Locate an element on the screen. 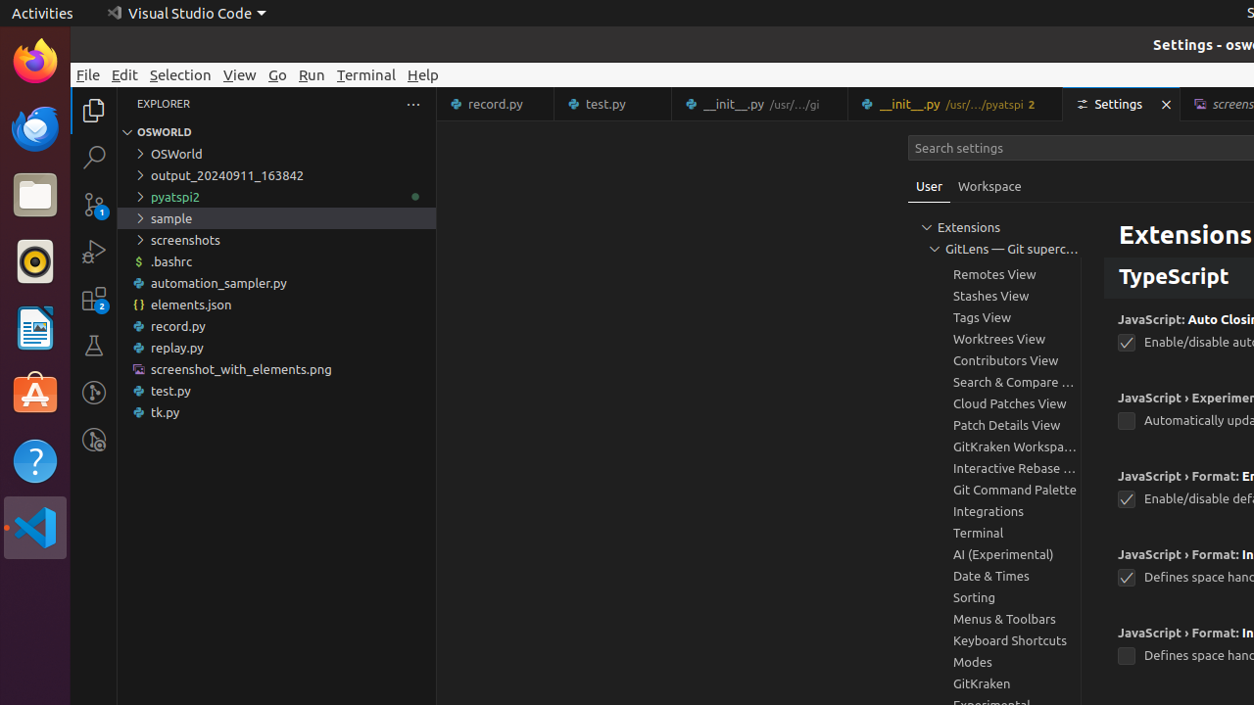  Search (Ctrl+Shift+F) is located at coordinates (94, 157).